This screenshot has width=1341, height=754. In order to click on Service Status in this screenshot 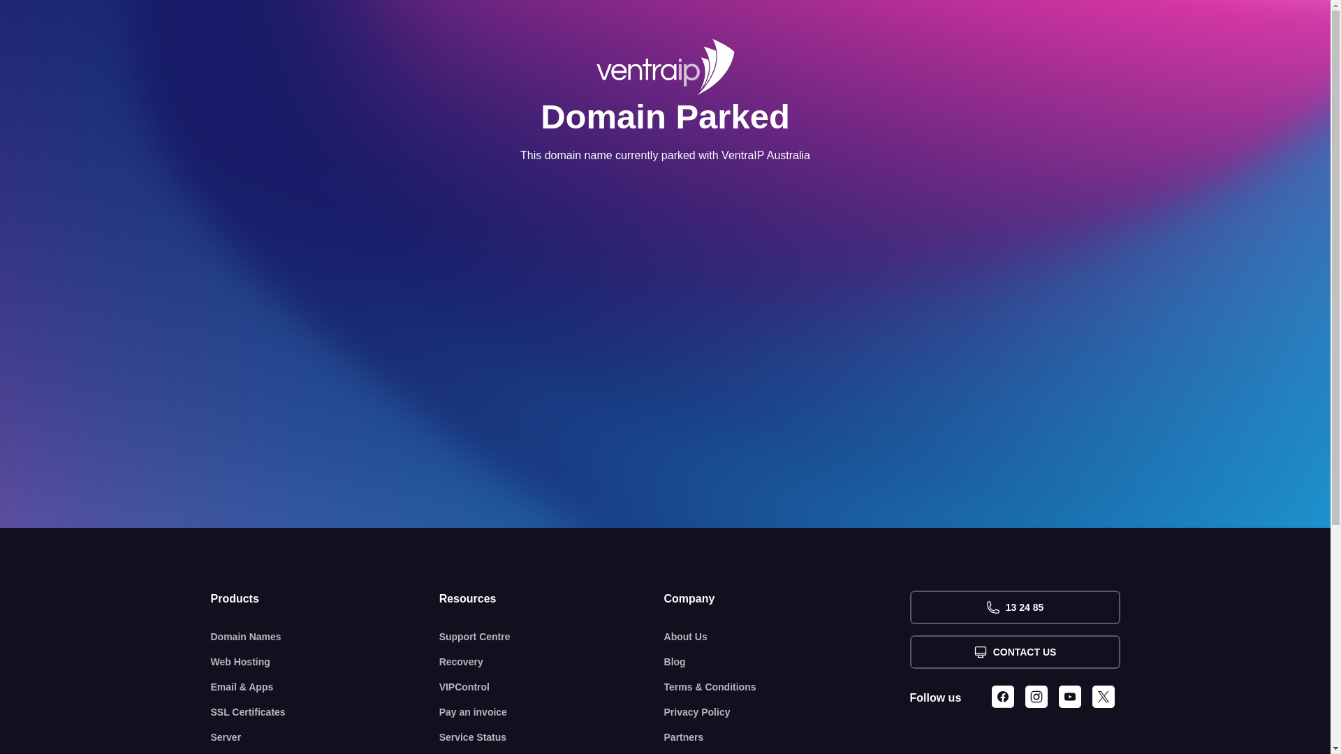, I will do `click(552, 737)`.